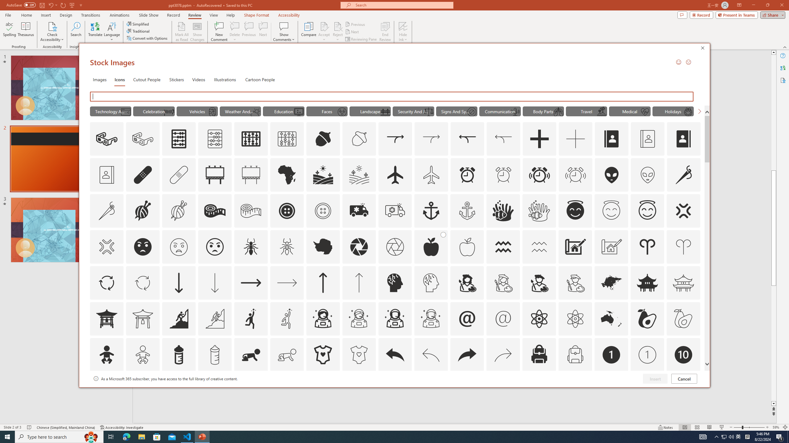 The image size is (789, 443). What do you see at coordinates (251, 355) in the screenshot?
I see `AutomationID: Icons_BabyCrawling` at bounding box center [251, 355].